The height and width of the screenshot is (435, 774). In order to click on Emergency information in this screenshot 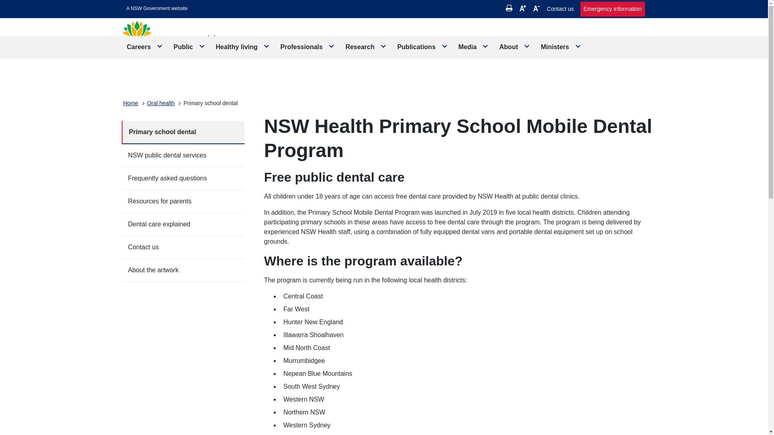, I will do `click(613, 9)`.